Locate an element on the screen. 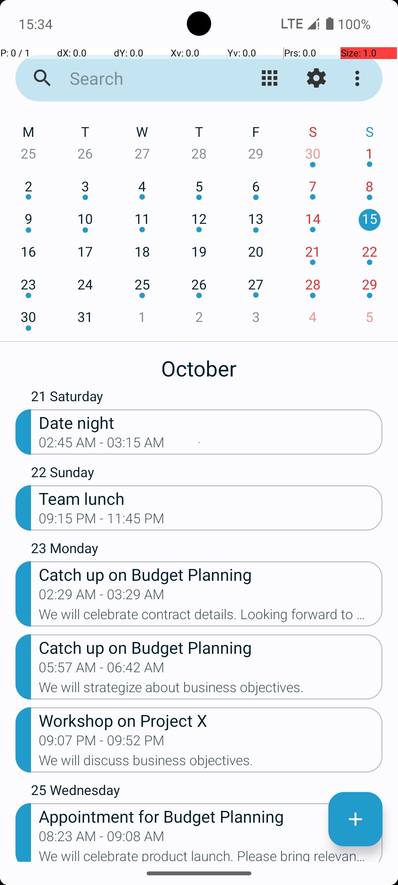 Image resolution: width=398 pixels, height=885 pixels. We will celebrate contract details. Looking forward to productive discussions. is located at coordinates (211, 617).